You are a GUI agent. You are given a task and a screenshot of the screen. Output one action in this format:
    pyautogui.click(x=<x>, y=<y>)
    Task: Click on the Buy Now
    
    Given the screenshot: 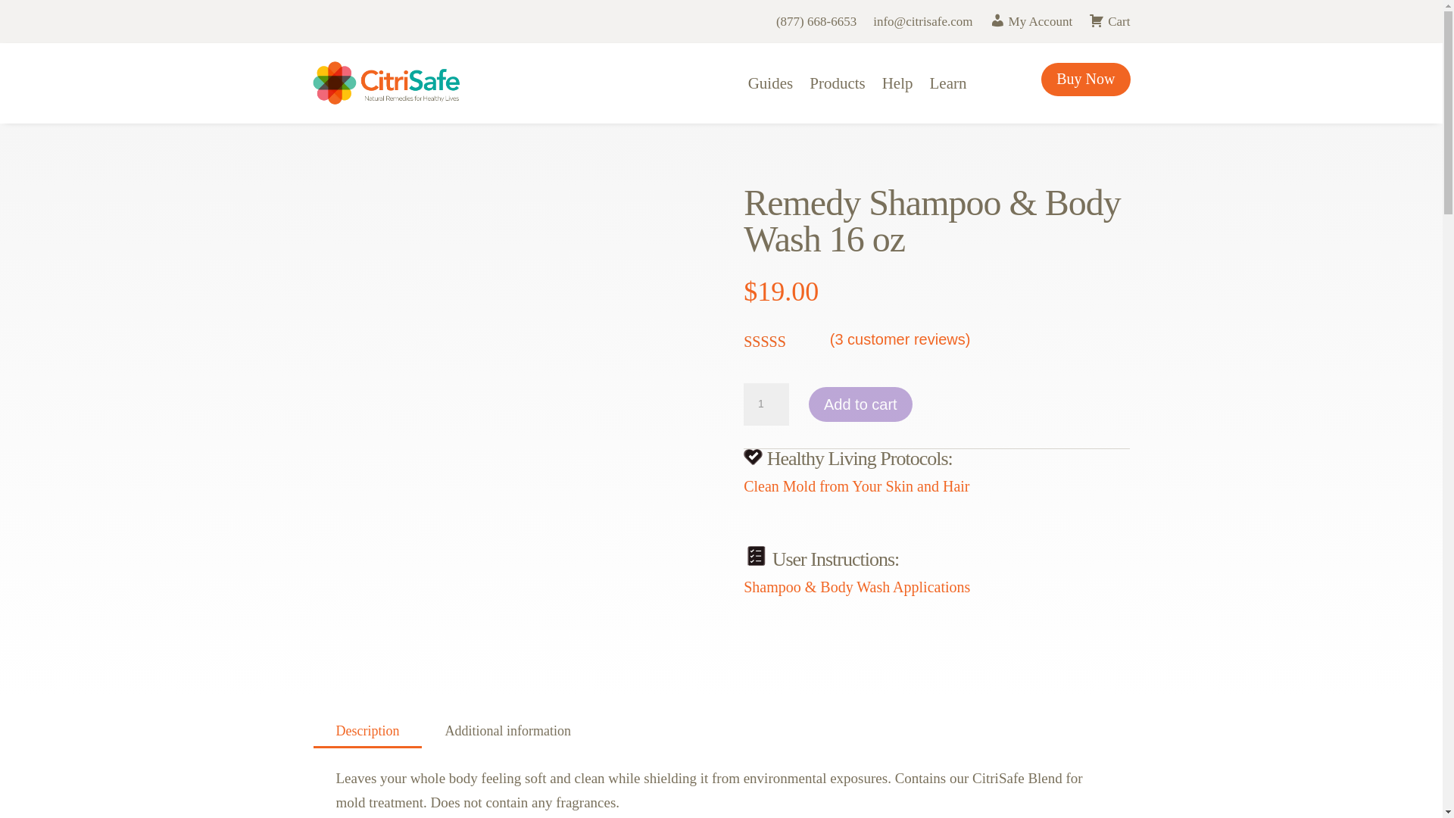 What is the action you would take?
    pyautogui.click(x=1084, y=80)
    